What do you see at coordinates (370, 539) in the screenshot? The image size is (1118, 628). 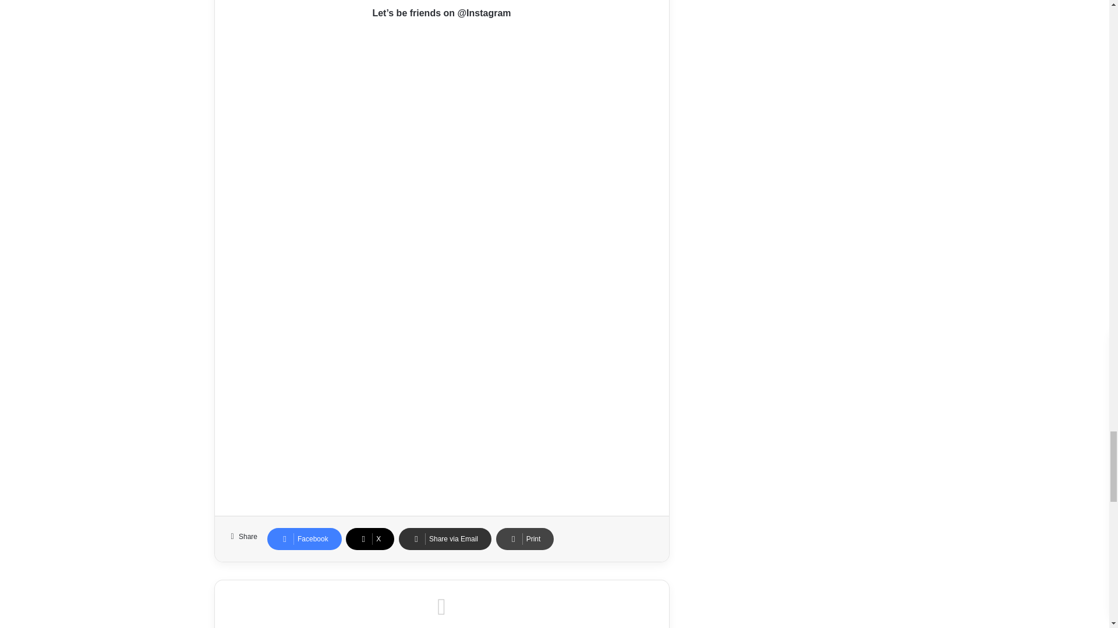 I see `X` at bounding box center [370, 539].